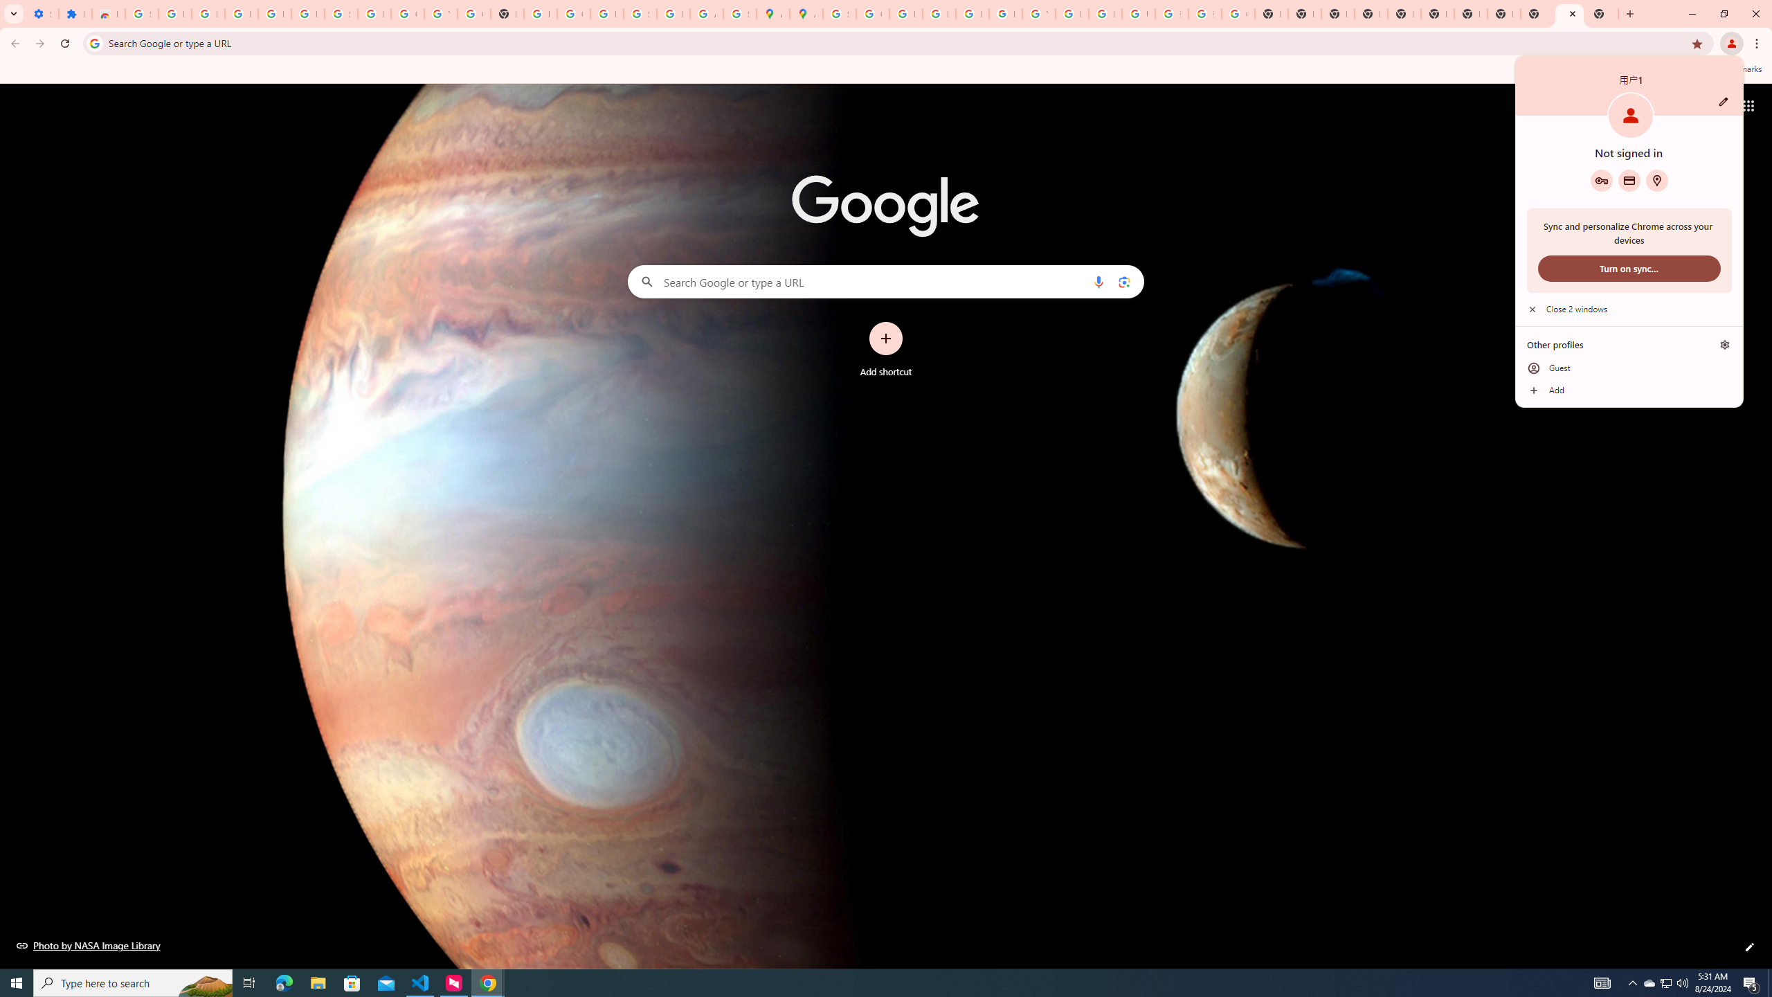 This screenshot has height=997, width=1772. I want to click on Running applications, so click(874, 983).